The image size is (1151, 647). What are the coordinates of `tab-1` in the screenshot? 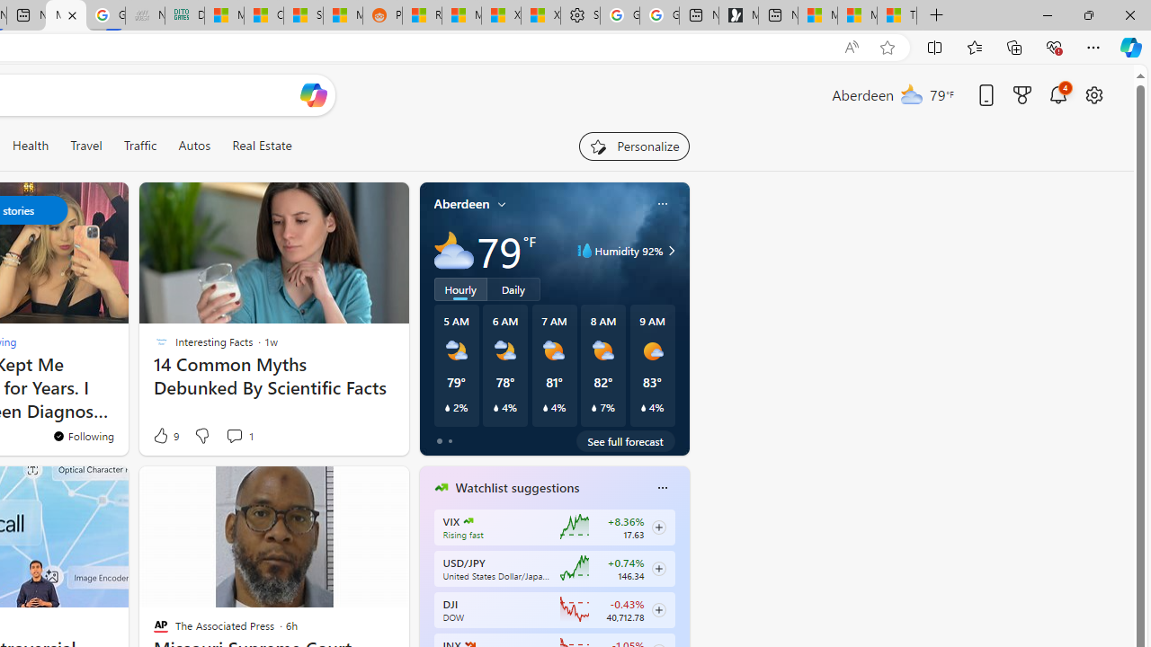 It's located at (450, 440).